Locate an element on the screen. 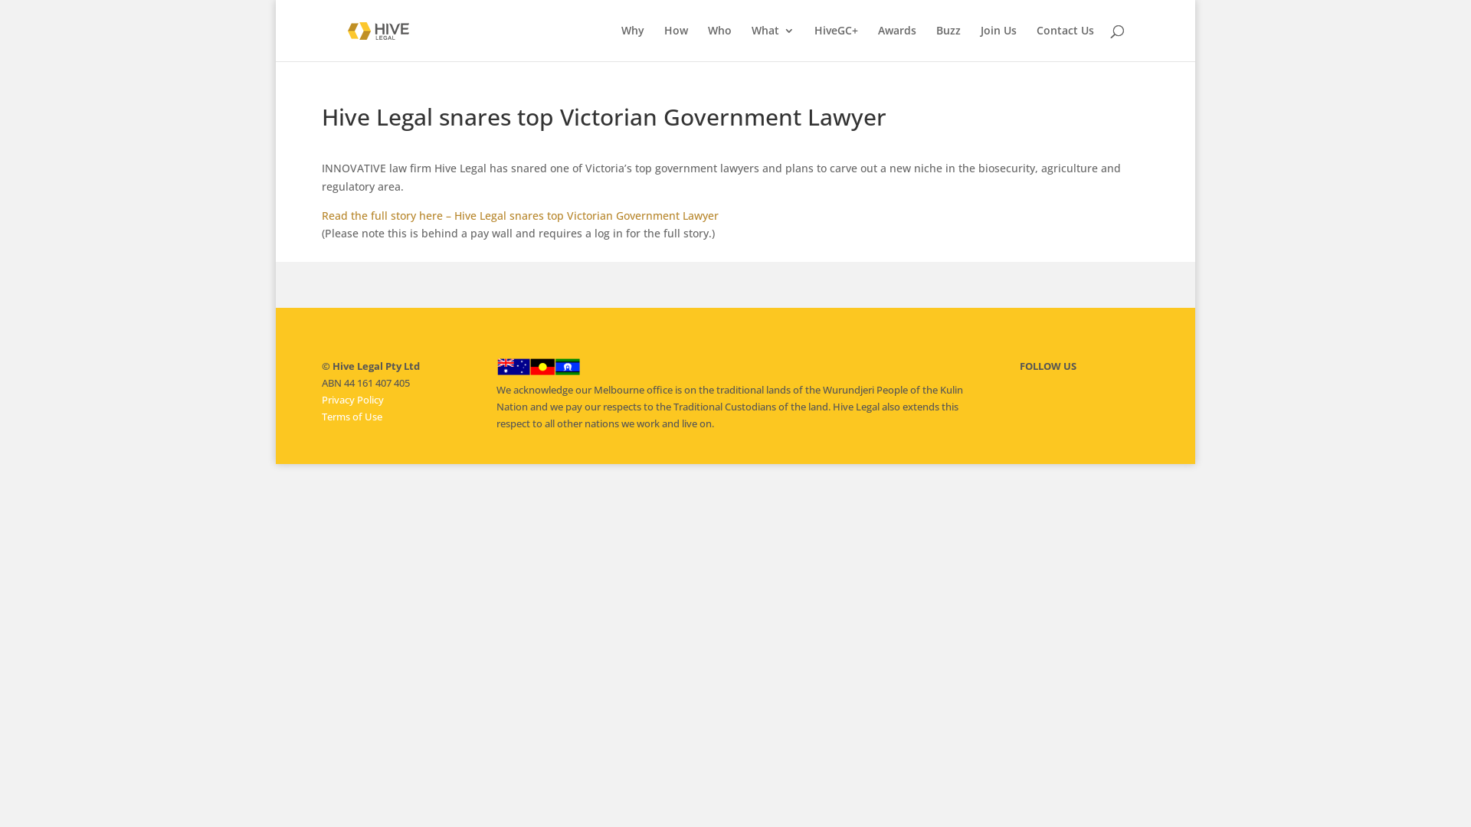 The width and height of the screenshot is (1471, 827). Who is located at coordinates (720, 43).